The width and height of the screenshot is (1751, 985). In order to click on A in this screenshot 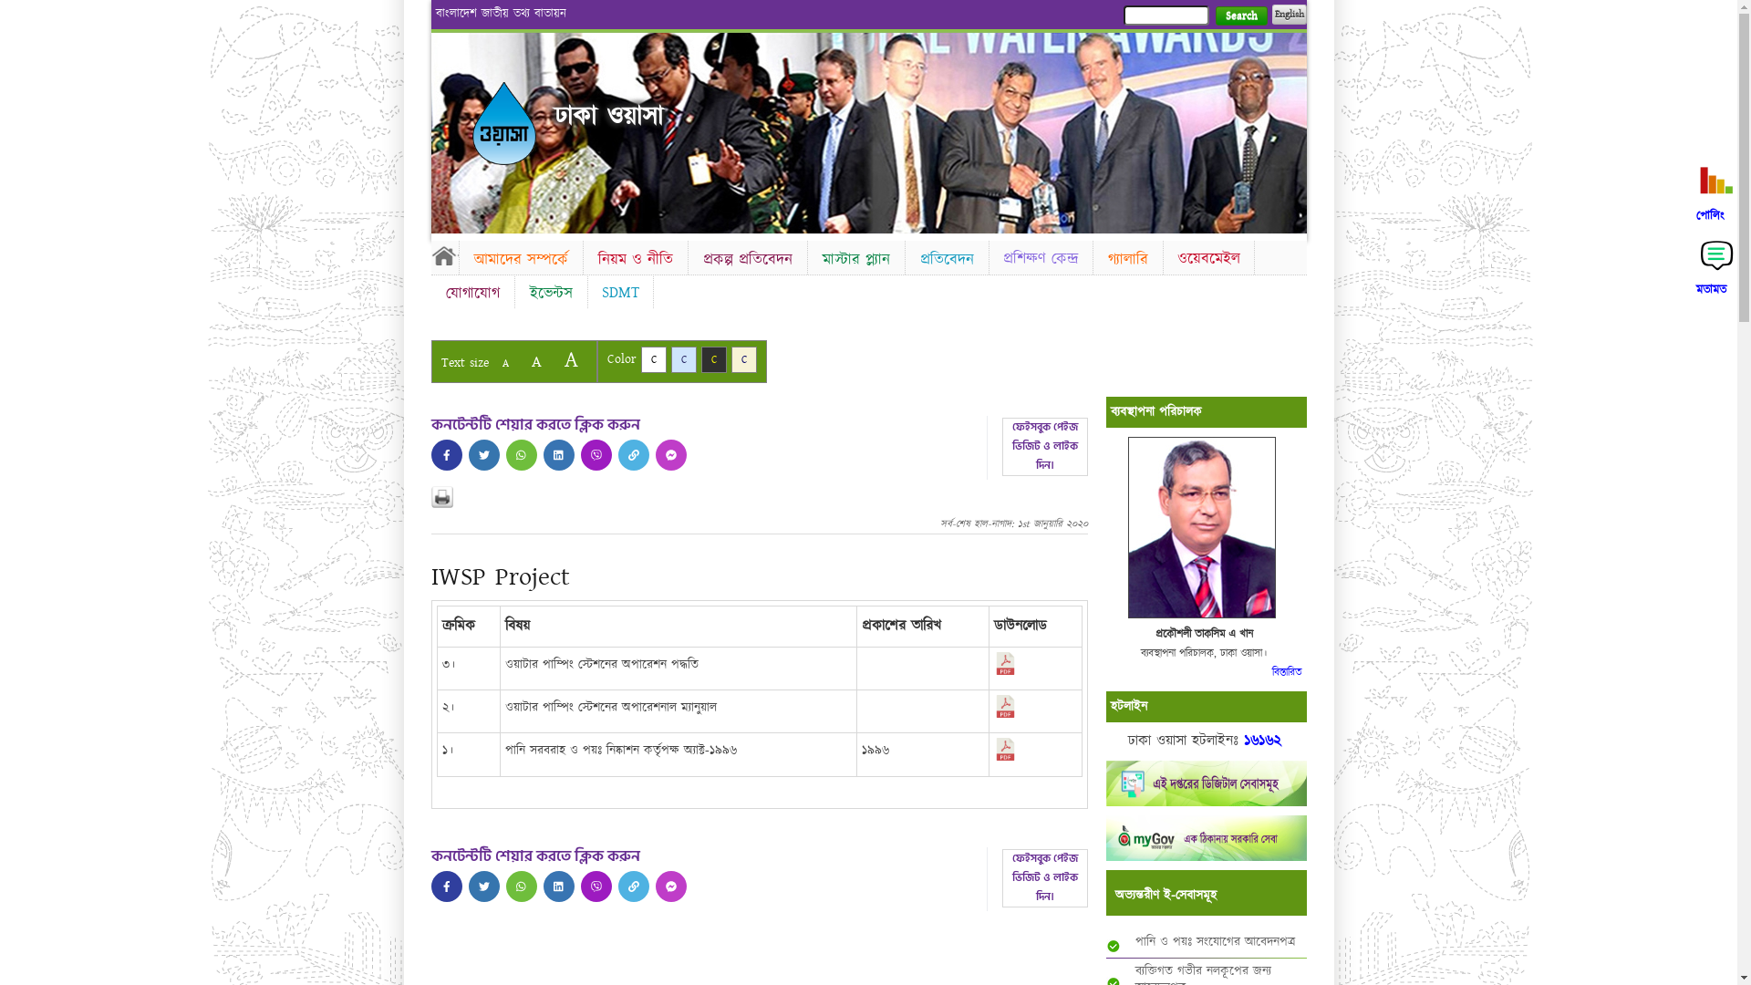, I will do `click(536, 361)`.